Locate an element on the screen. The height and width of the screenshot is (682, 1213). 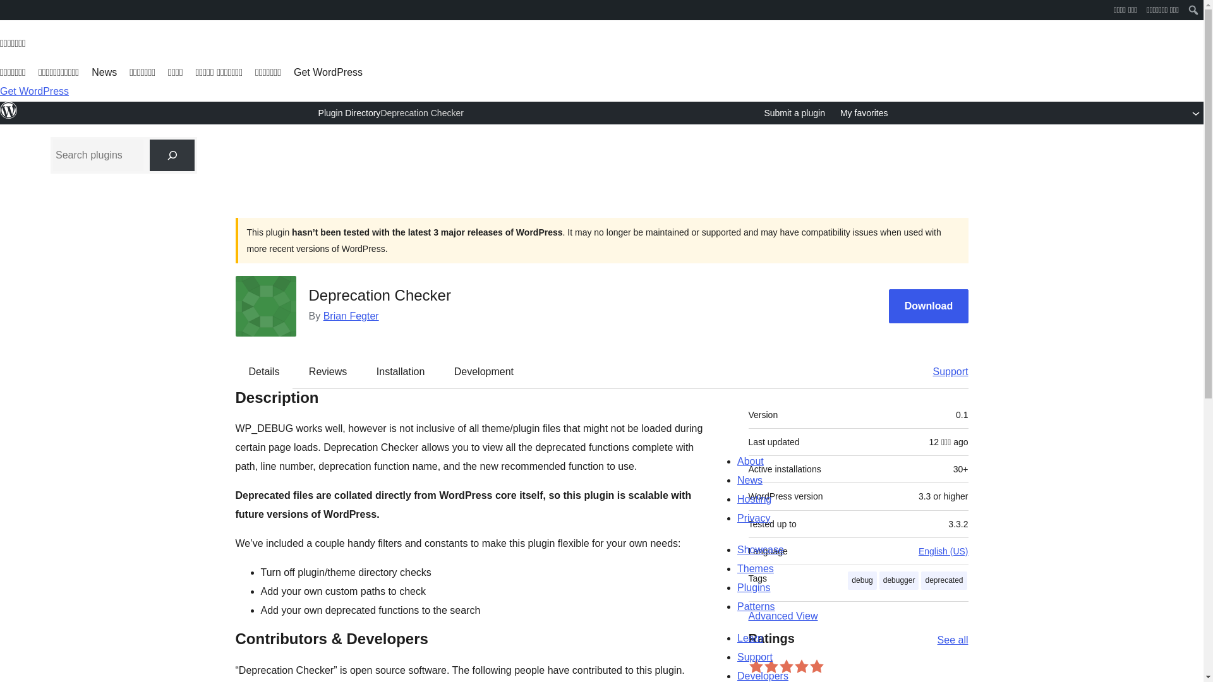
WordPress.org is located at coordinates (9, 116).